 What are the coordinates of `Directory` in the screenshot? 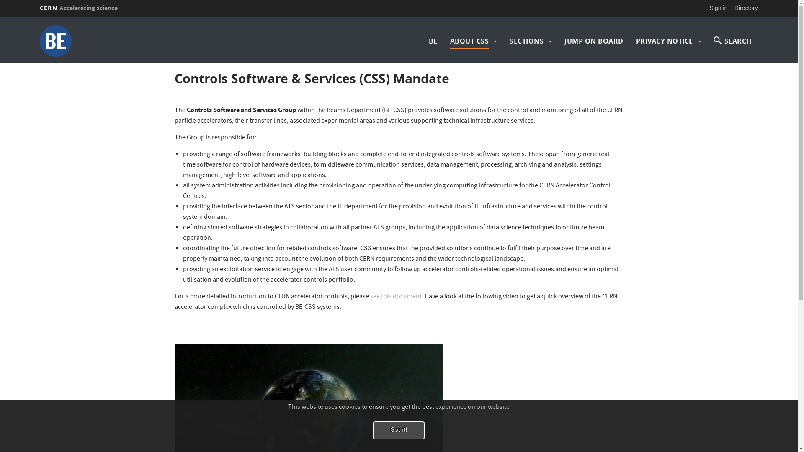 It's located at (746, 8).